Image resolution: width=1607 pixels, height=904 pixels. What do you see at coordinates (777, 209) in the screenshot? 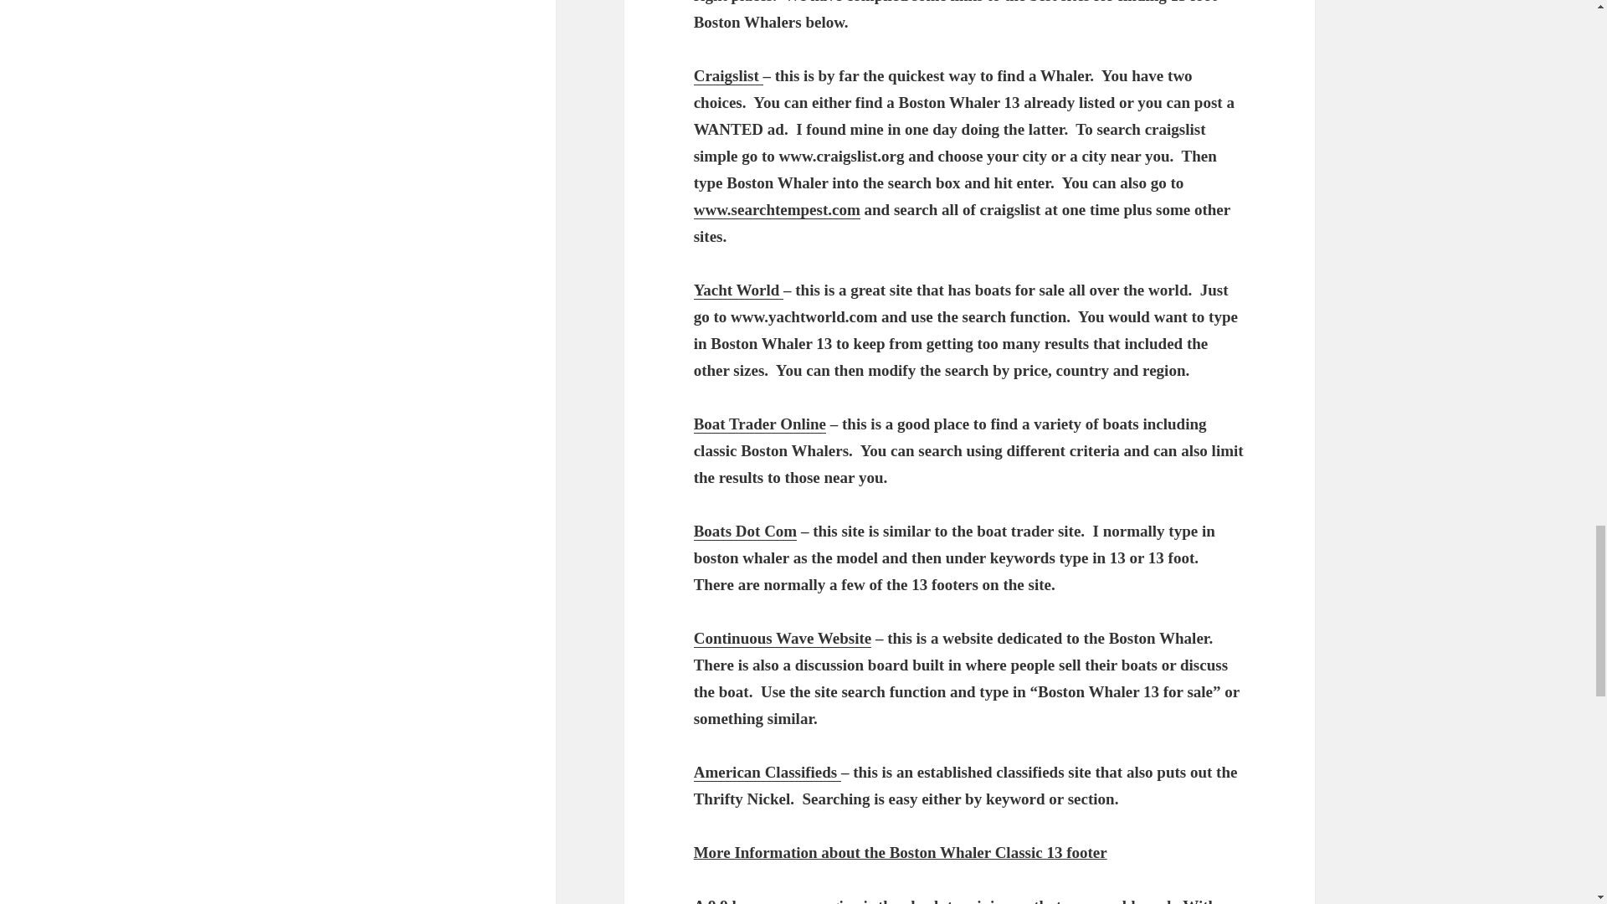
I see `www.searchtempest.com` at bounding box center [777, 209].